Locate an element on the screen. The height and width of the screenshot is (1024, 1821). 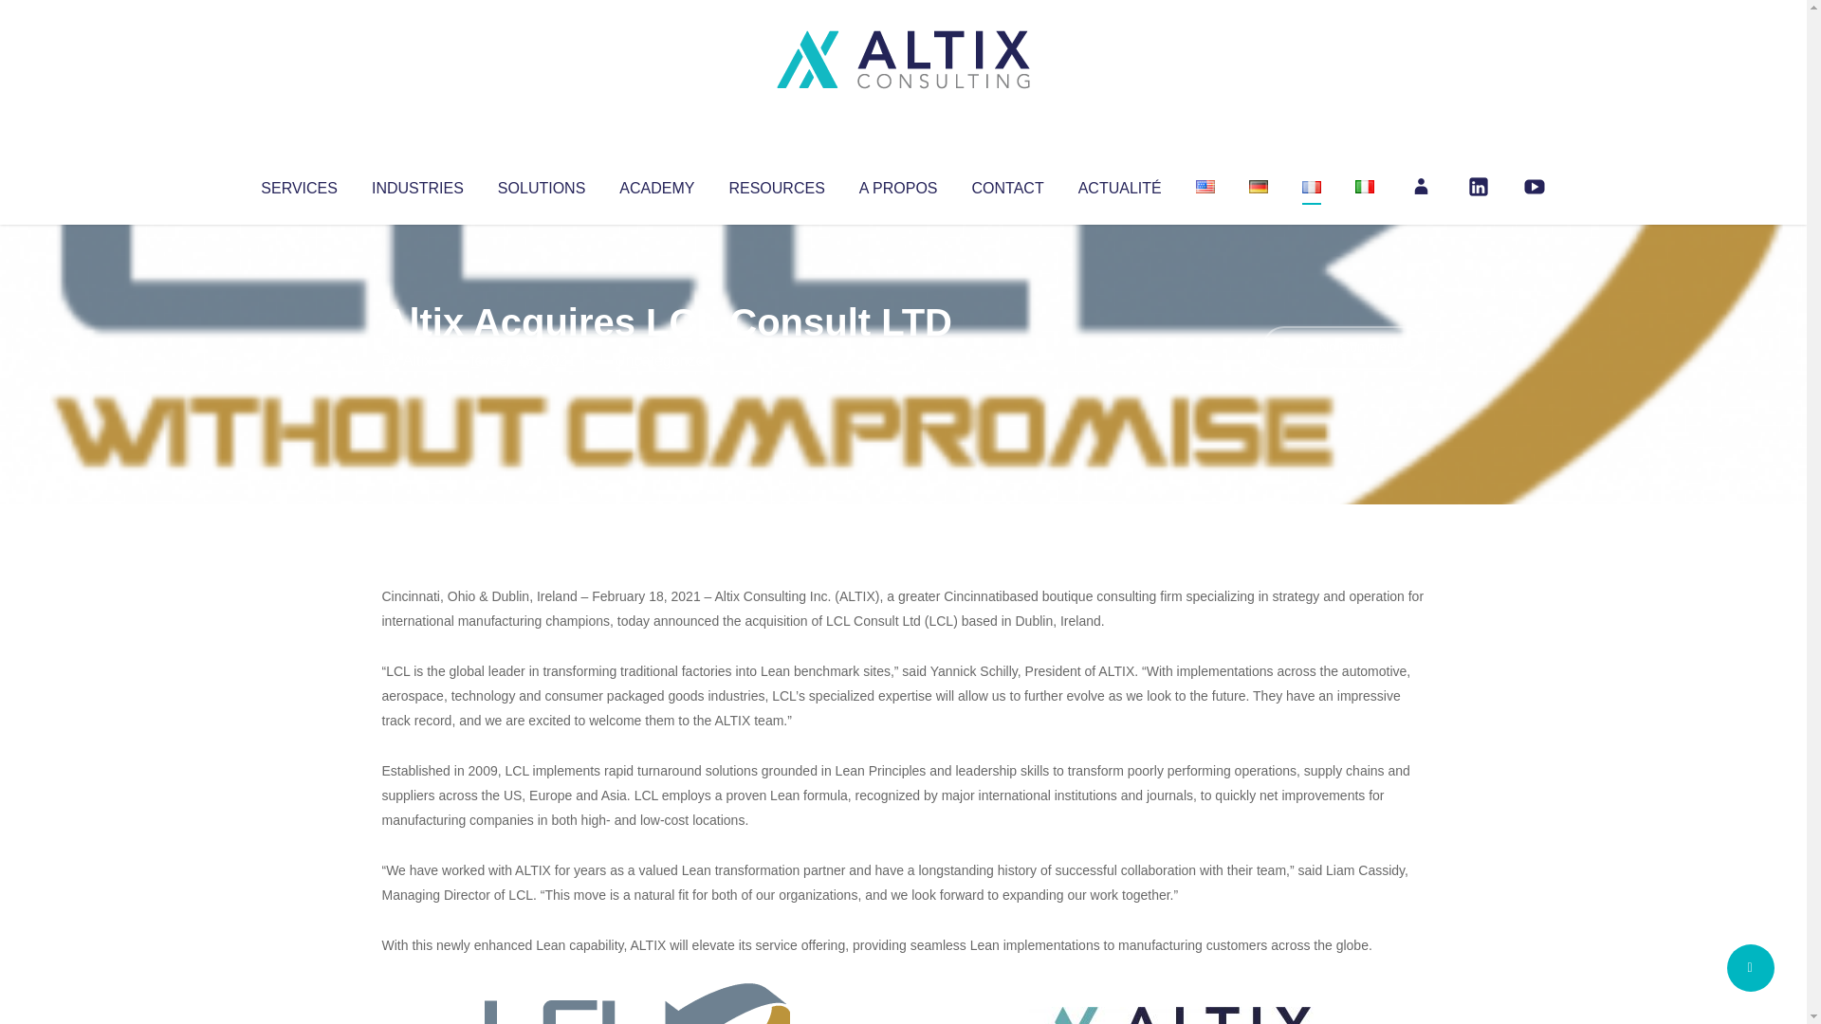
No Comments is located at coordinates (1343, 347).